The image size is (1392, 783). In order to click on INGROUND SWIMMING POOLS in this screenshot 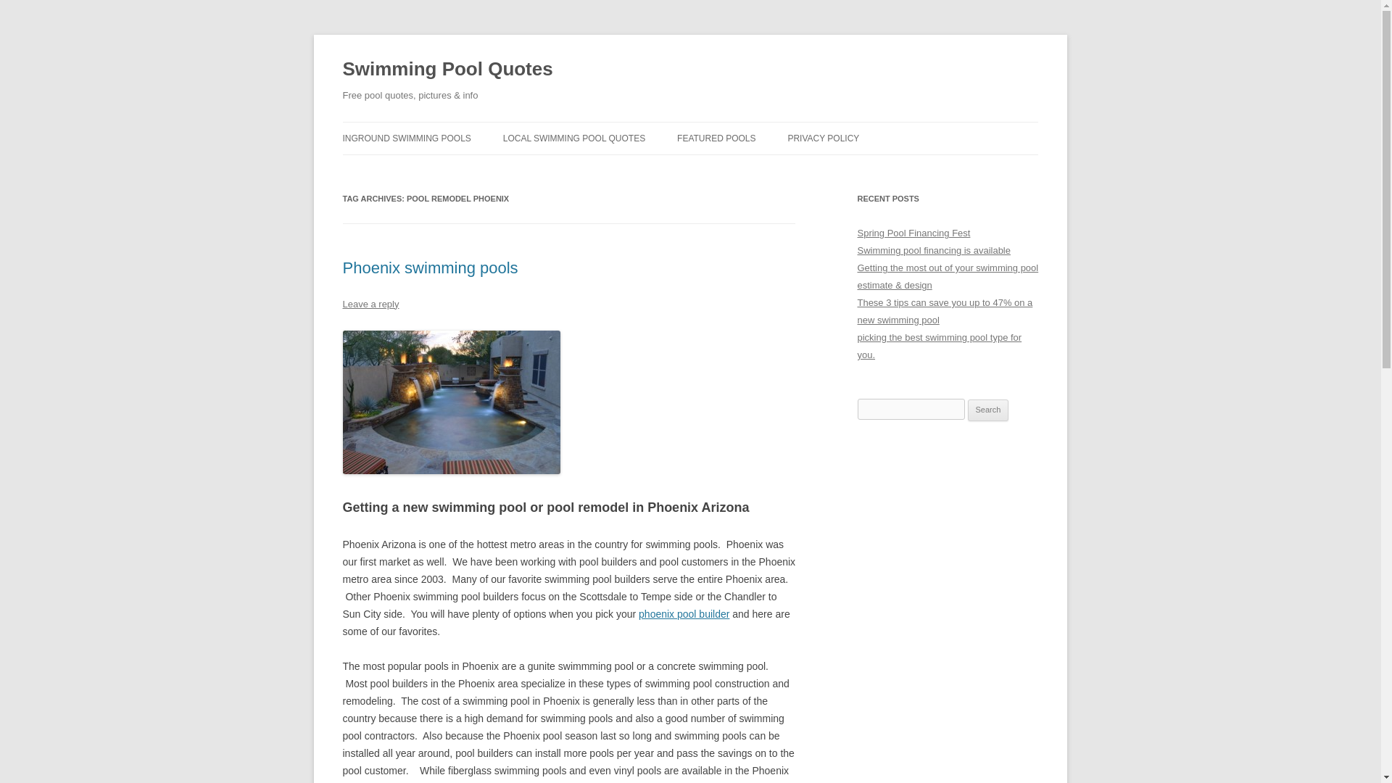, I will do `click(406, 138)`.